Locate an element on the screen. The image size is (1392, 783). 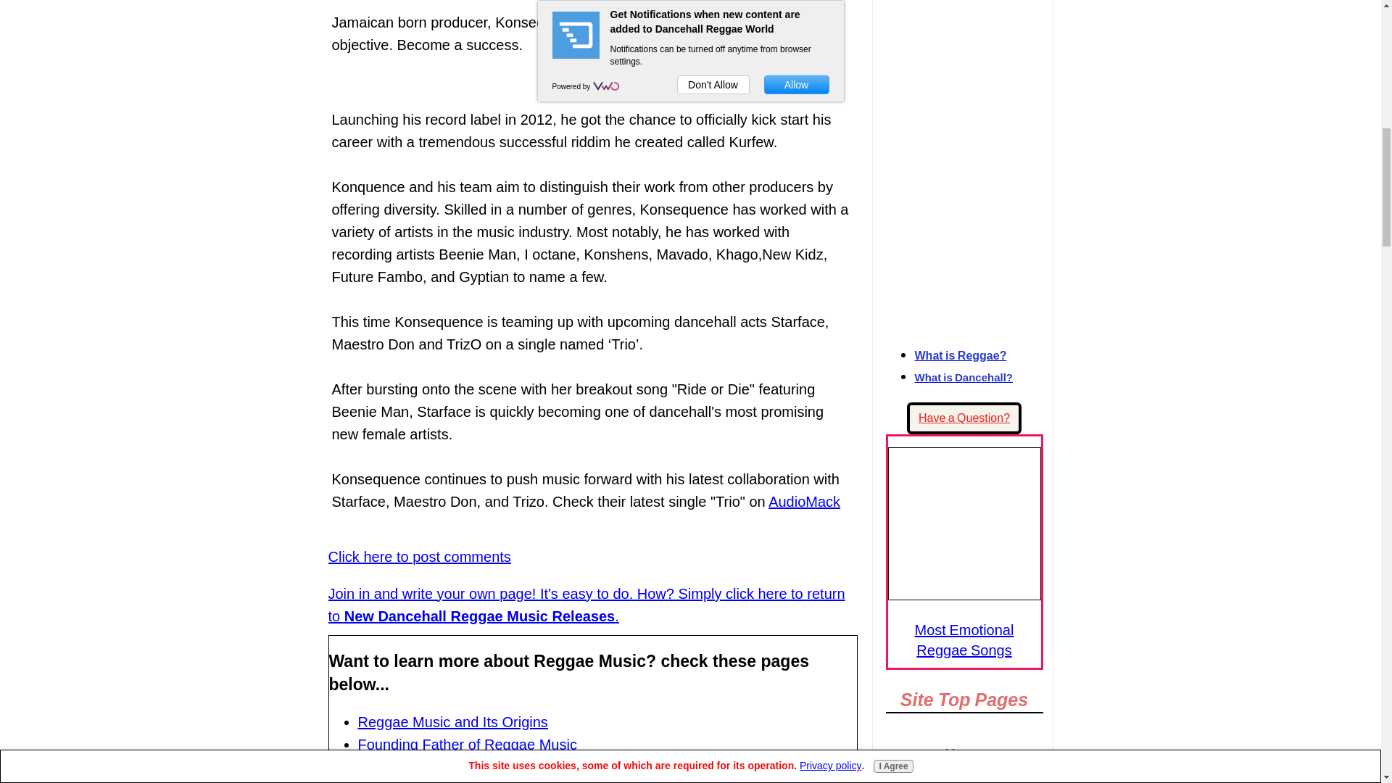
What is Dancehall? is located at coordinates (964, 377).